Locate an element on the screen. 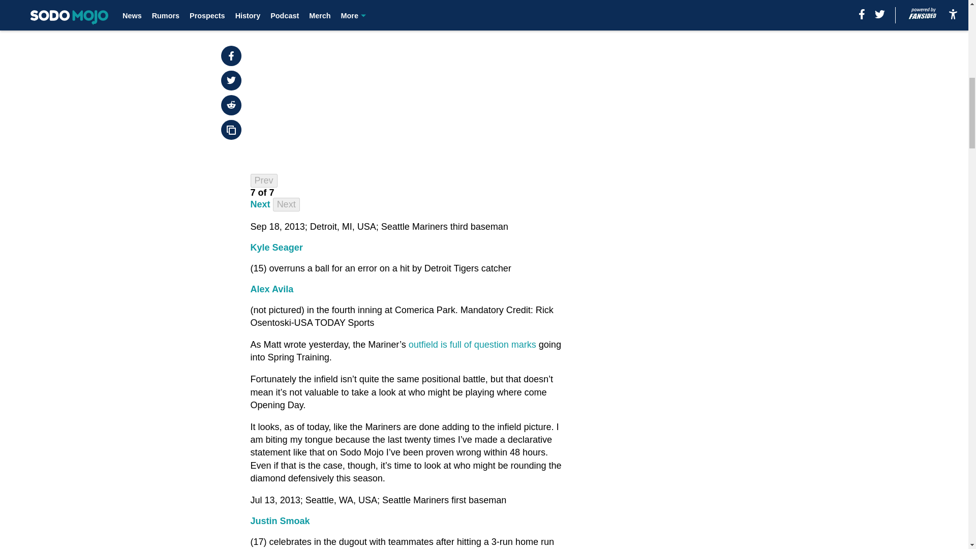  Next is located at coordinates (286, 204).